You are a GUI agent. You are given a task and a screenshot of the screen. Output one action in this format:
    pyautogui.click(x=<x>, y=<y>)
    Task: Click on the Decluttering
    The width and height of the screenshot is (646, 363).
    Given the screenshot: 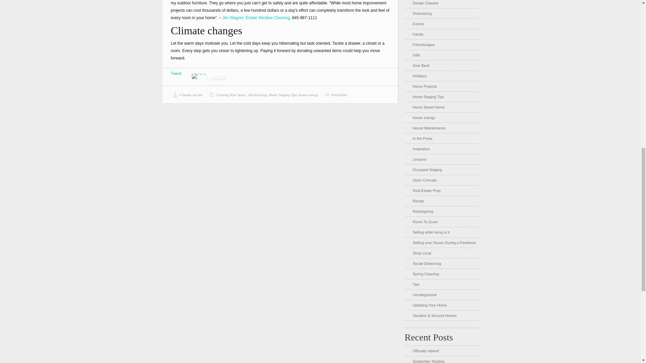 What is the action you would take?
    pyautogui.click(x=258, y=95)
    